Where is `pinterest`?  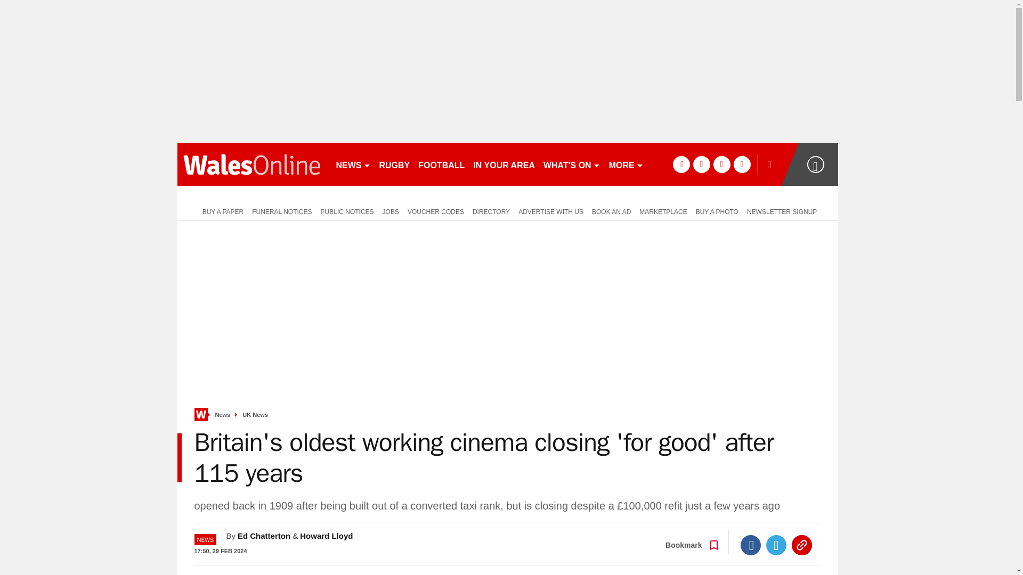 pinterest is located at coordinates (721, 164).